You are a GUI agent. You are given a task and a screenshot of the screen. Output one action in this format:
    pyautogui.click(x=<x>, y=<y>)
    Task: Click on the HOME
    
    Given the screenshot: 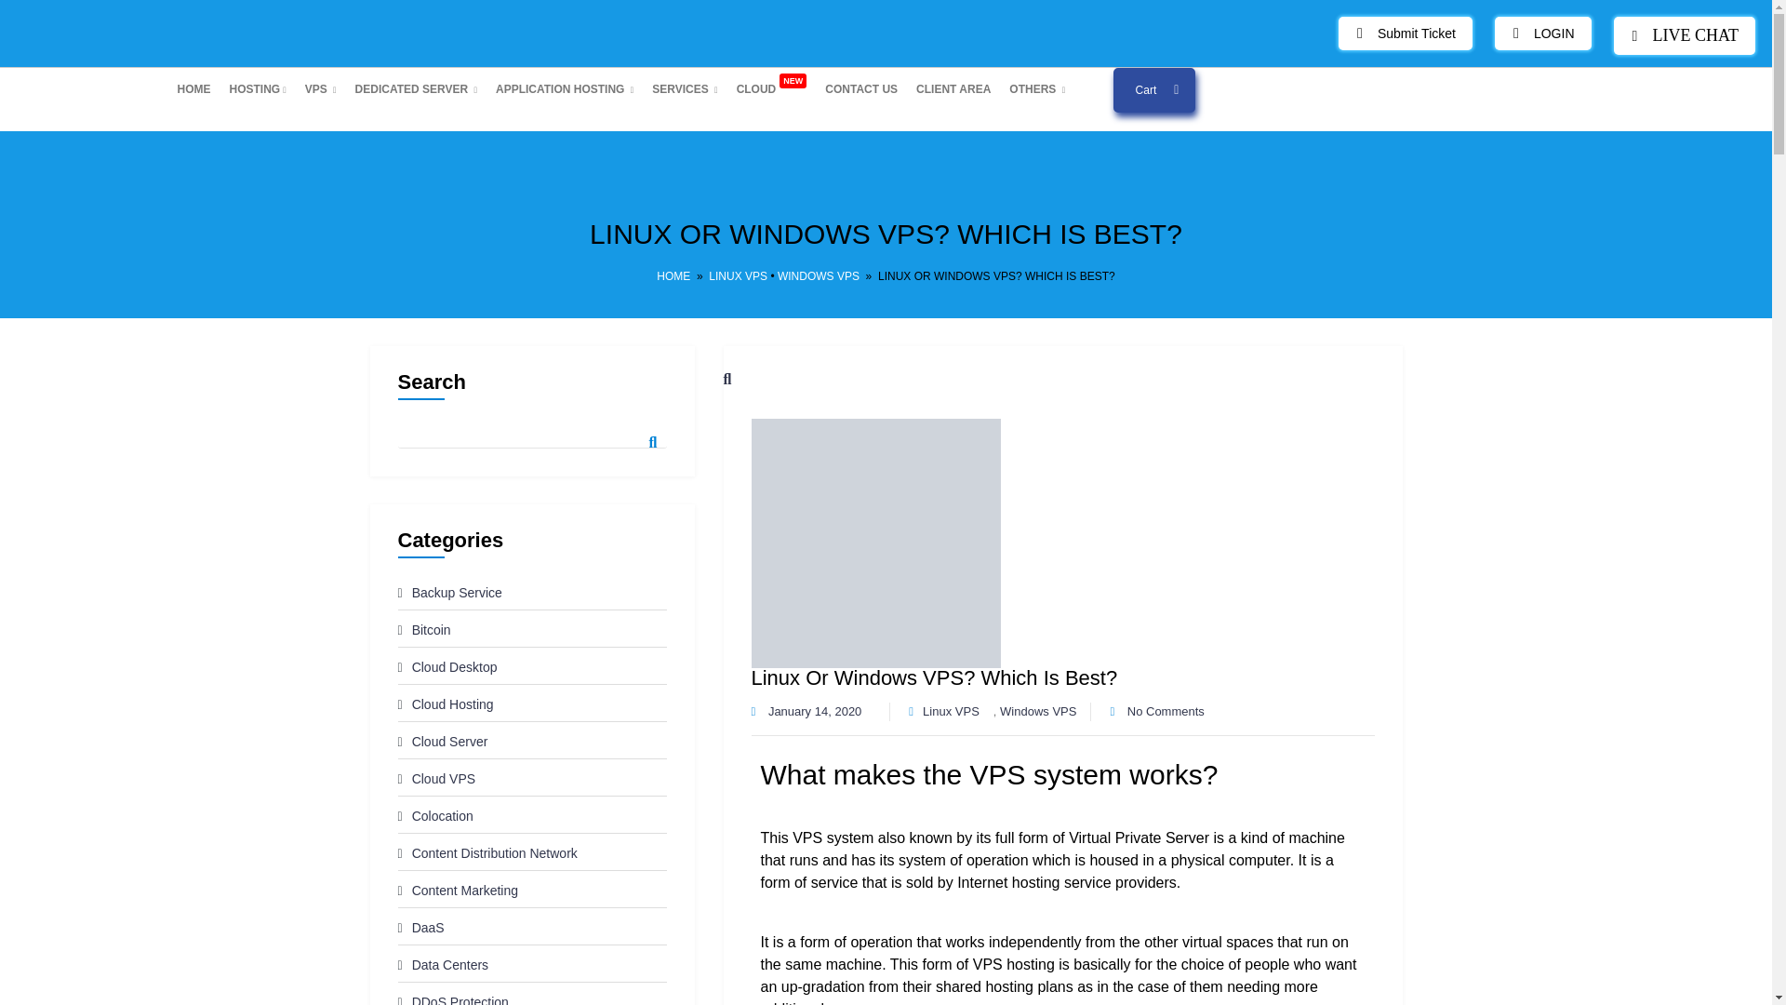 What is the action you would take?
    pyautogui.click(x=193, y=88)
    